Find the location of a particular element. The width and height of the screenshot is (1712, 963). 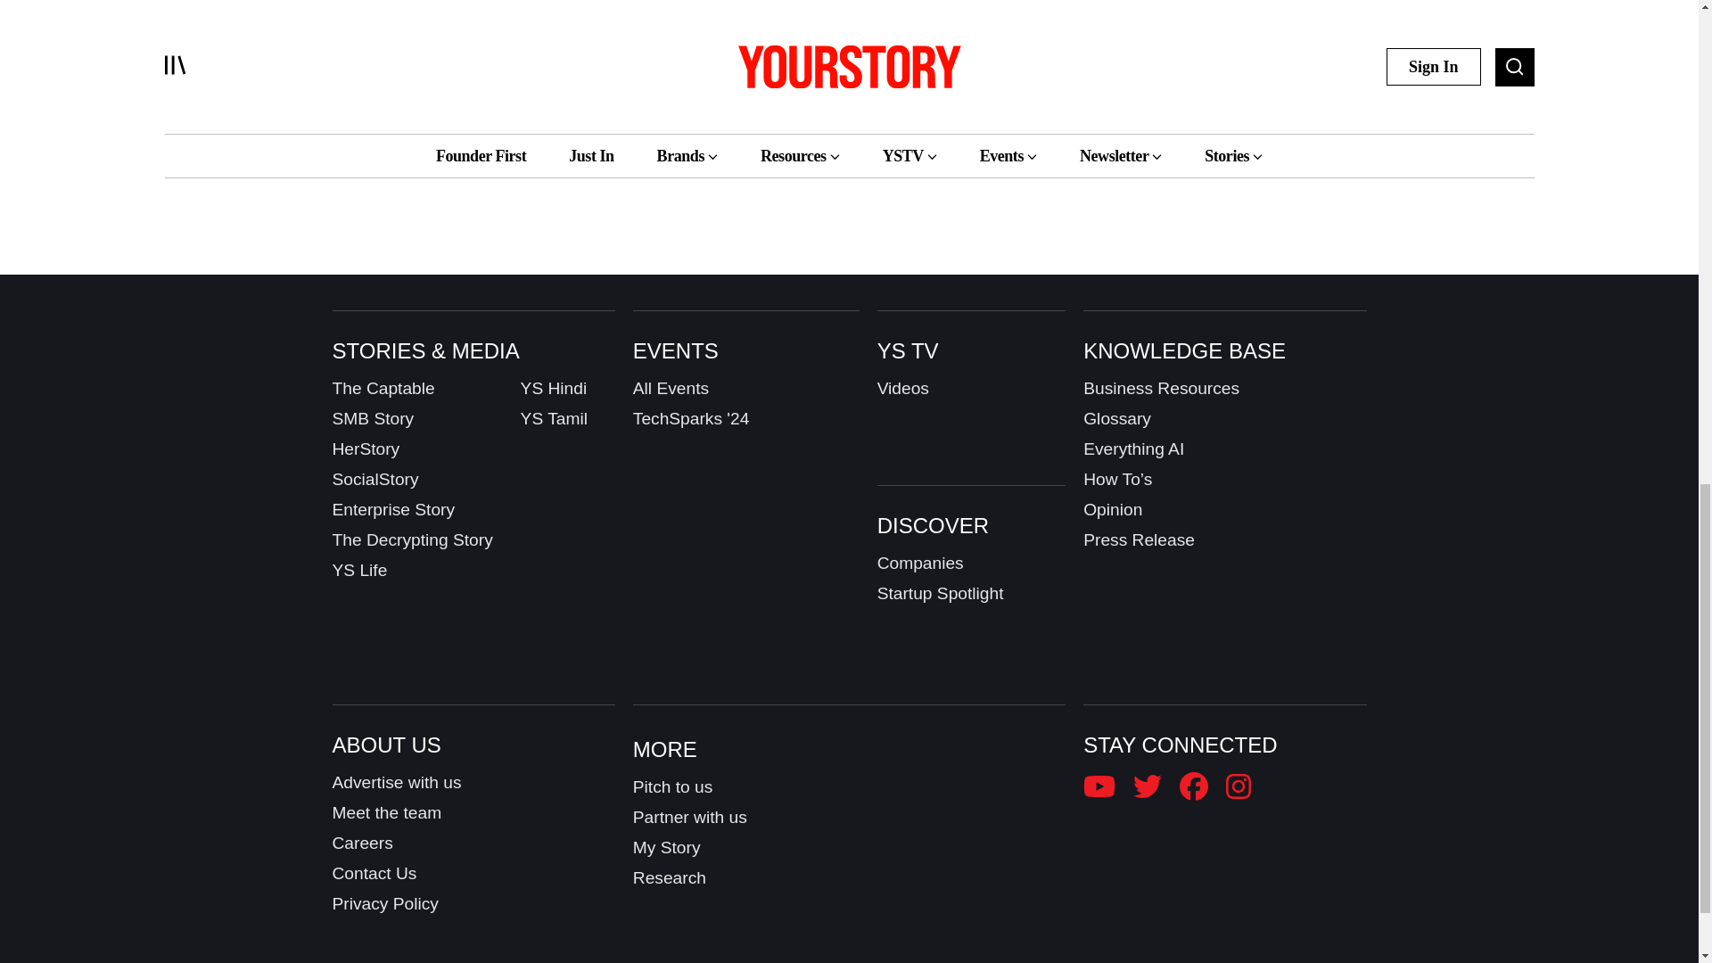

Business Resources is located at coordinates (1161, 389).